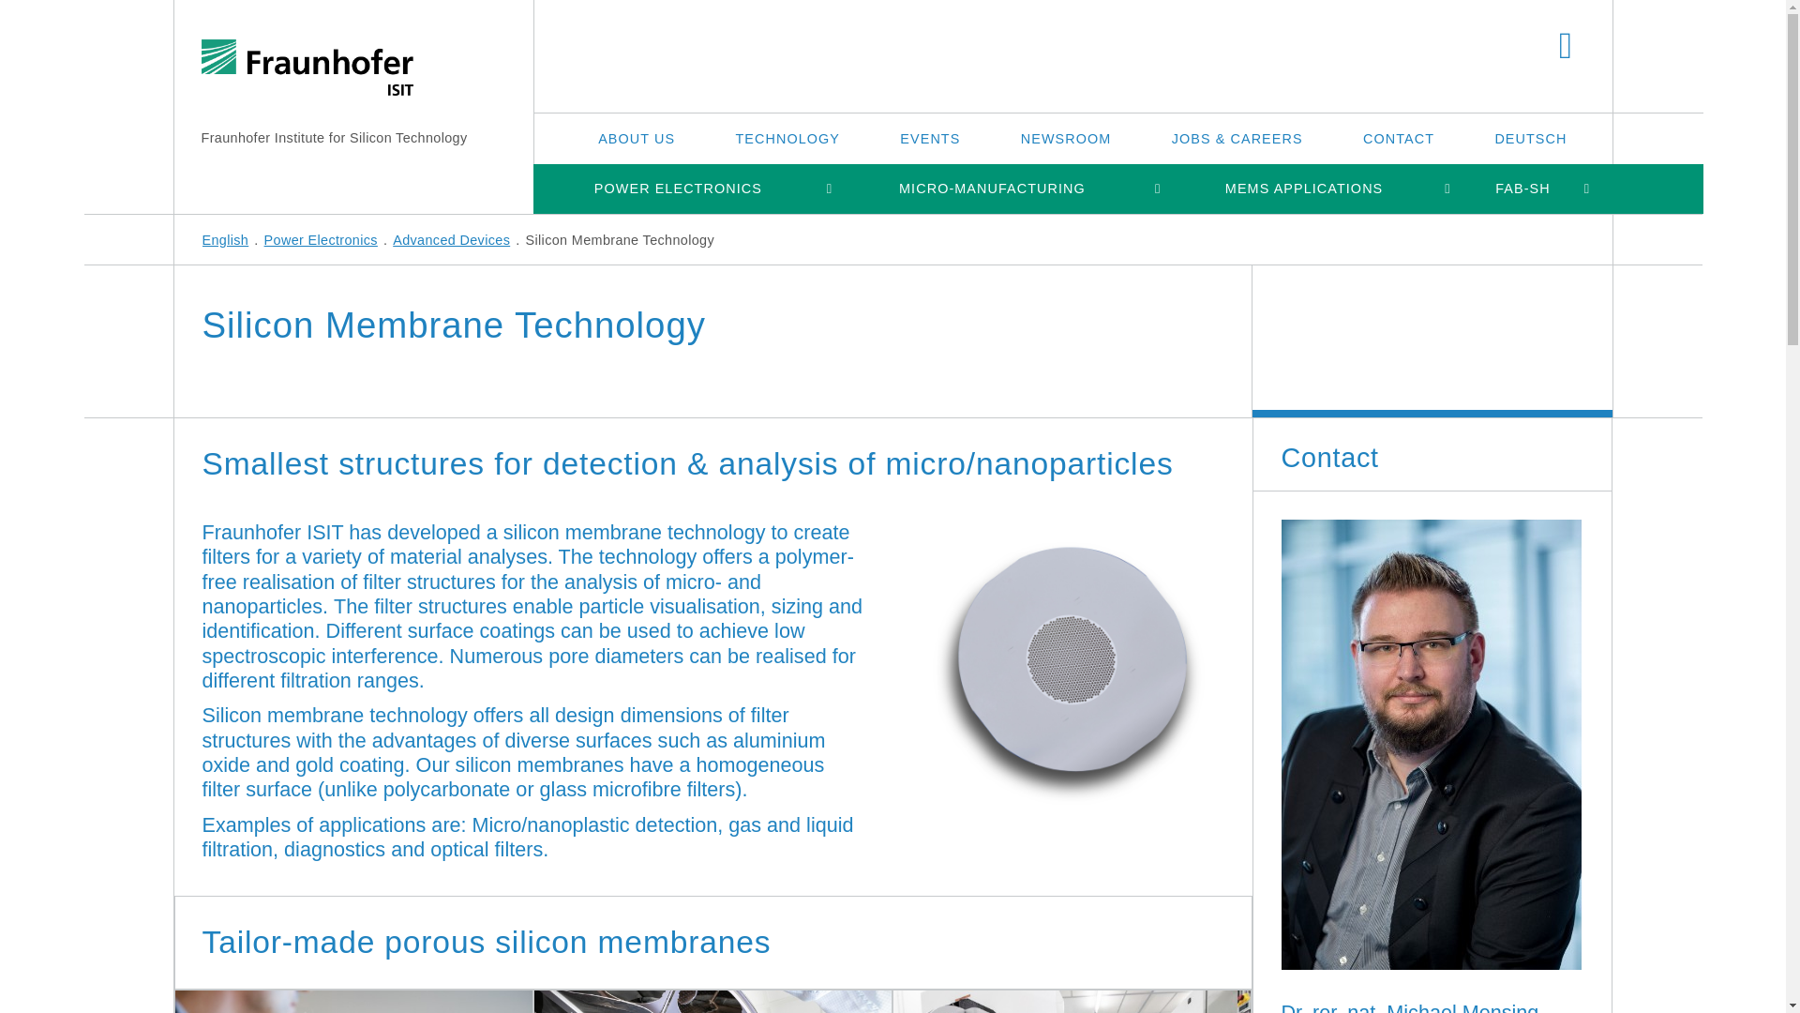  What do you see at coordinates (333, 138) in the screenshot?
I see `Fraunhofer Institute for Silicon Technology` at bounding box center [333, 138].